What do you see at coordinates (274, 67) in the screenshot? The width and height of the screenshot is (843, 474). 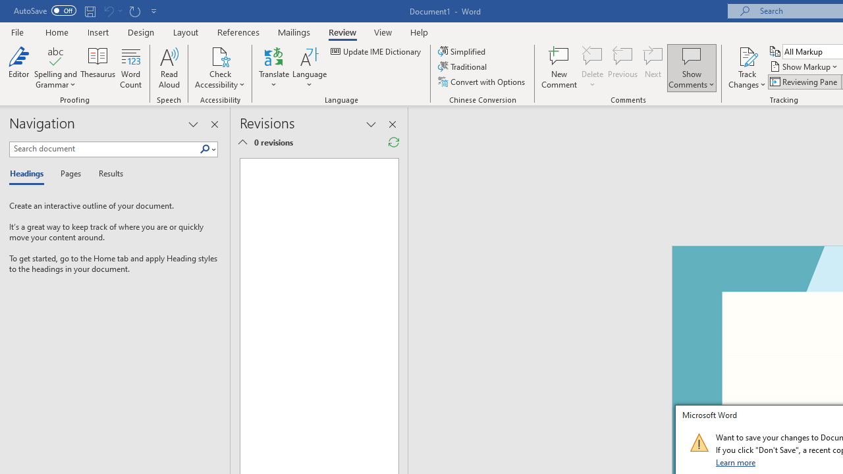 I see `Translate` at bounding box center [274, 67].